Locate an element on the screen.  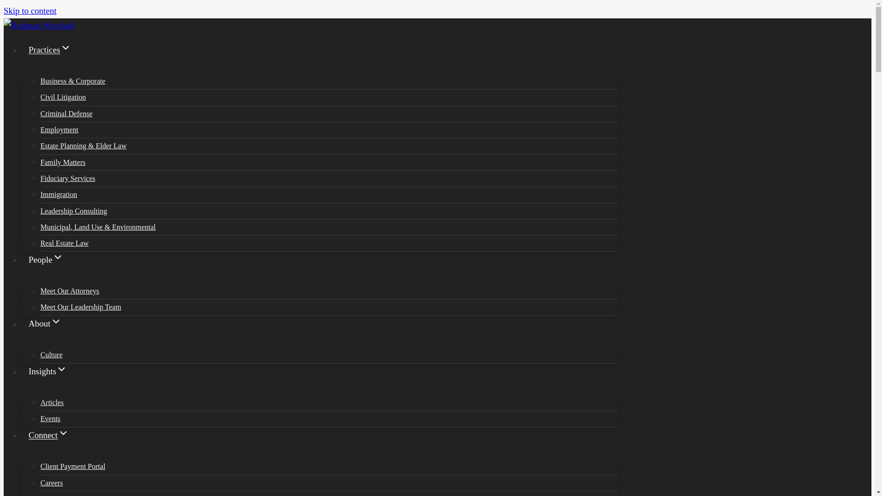
PracticesExpand is located at coordinates (320, 58).